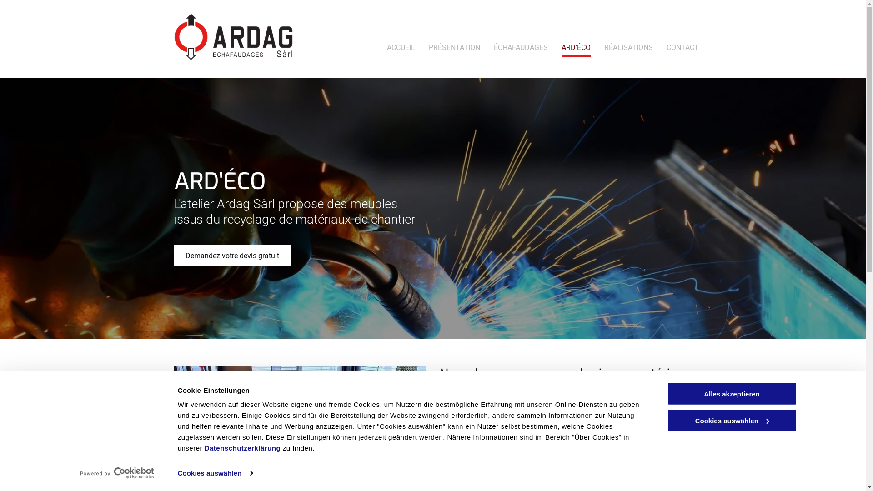 Image resolution: width=873 pixels, height=491 pixels. What do you see at coordinates (232, 256) in the screenshot?
I see `Demandez votre devis gratuit` at bounding box center [232, 256].